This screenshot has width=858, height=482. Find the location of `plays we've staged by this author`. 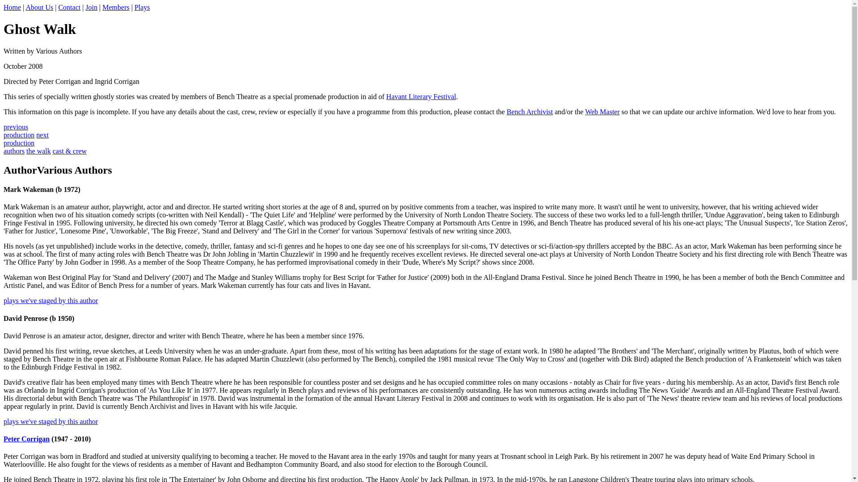

plays we've staged by this author is located at coordinates (50, 300).